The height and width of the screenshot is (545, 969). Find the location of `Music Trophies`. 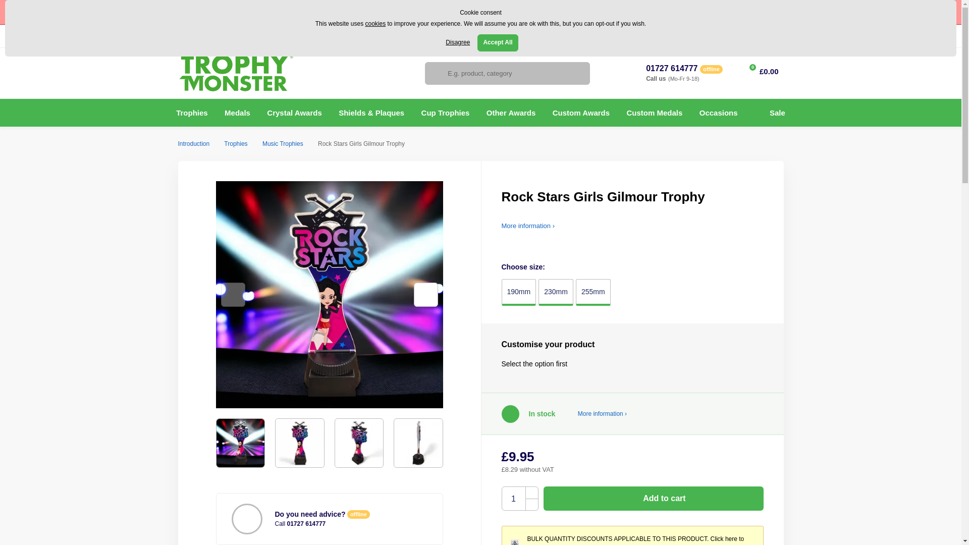

Music Trophies is located at coordinates (283, 143).